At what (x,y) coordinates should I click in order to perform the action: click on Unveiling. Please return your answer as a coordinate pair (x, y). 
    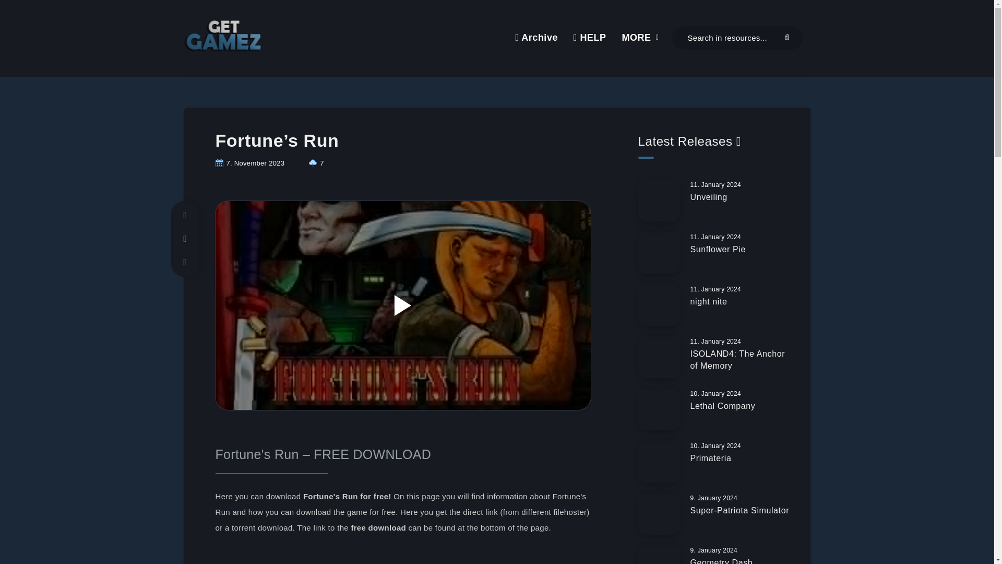
    Looking at the image, I should click on (709, 198).